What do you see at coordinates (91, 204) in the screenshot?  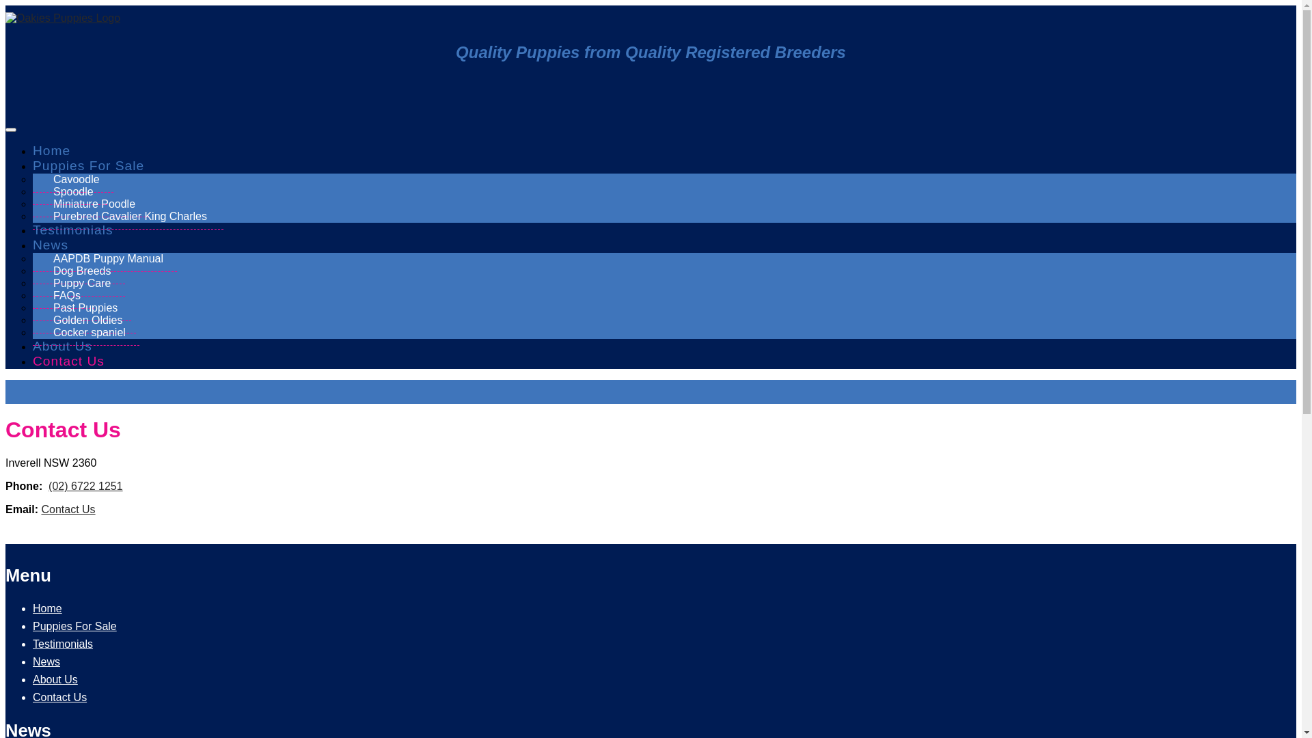 I see `Miniature Poodle` at bounding box center [91, 204].